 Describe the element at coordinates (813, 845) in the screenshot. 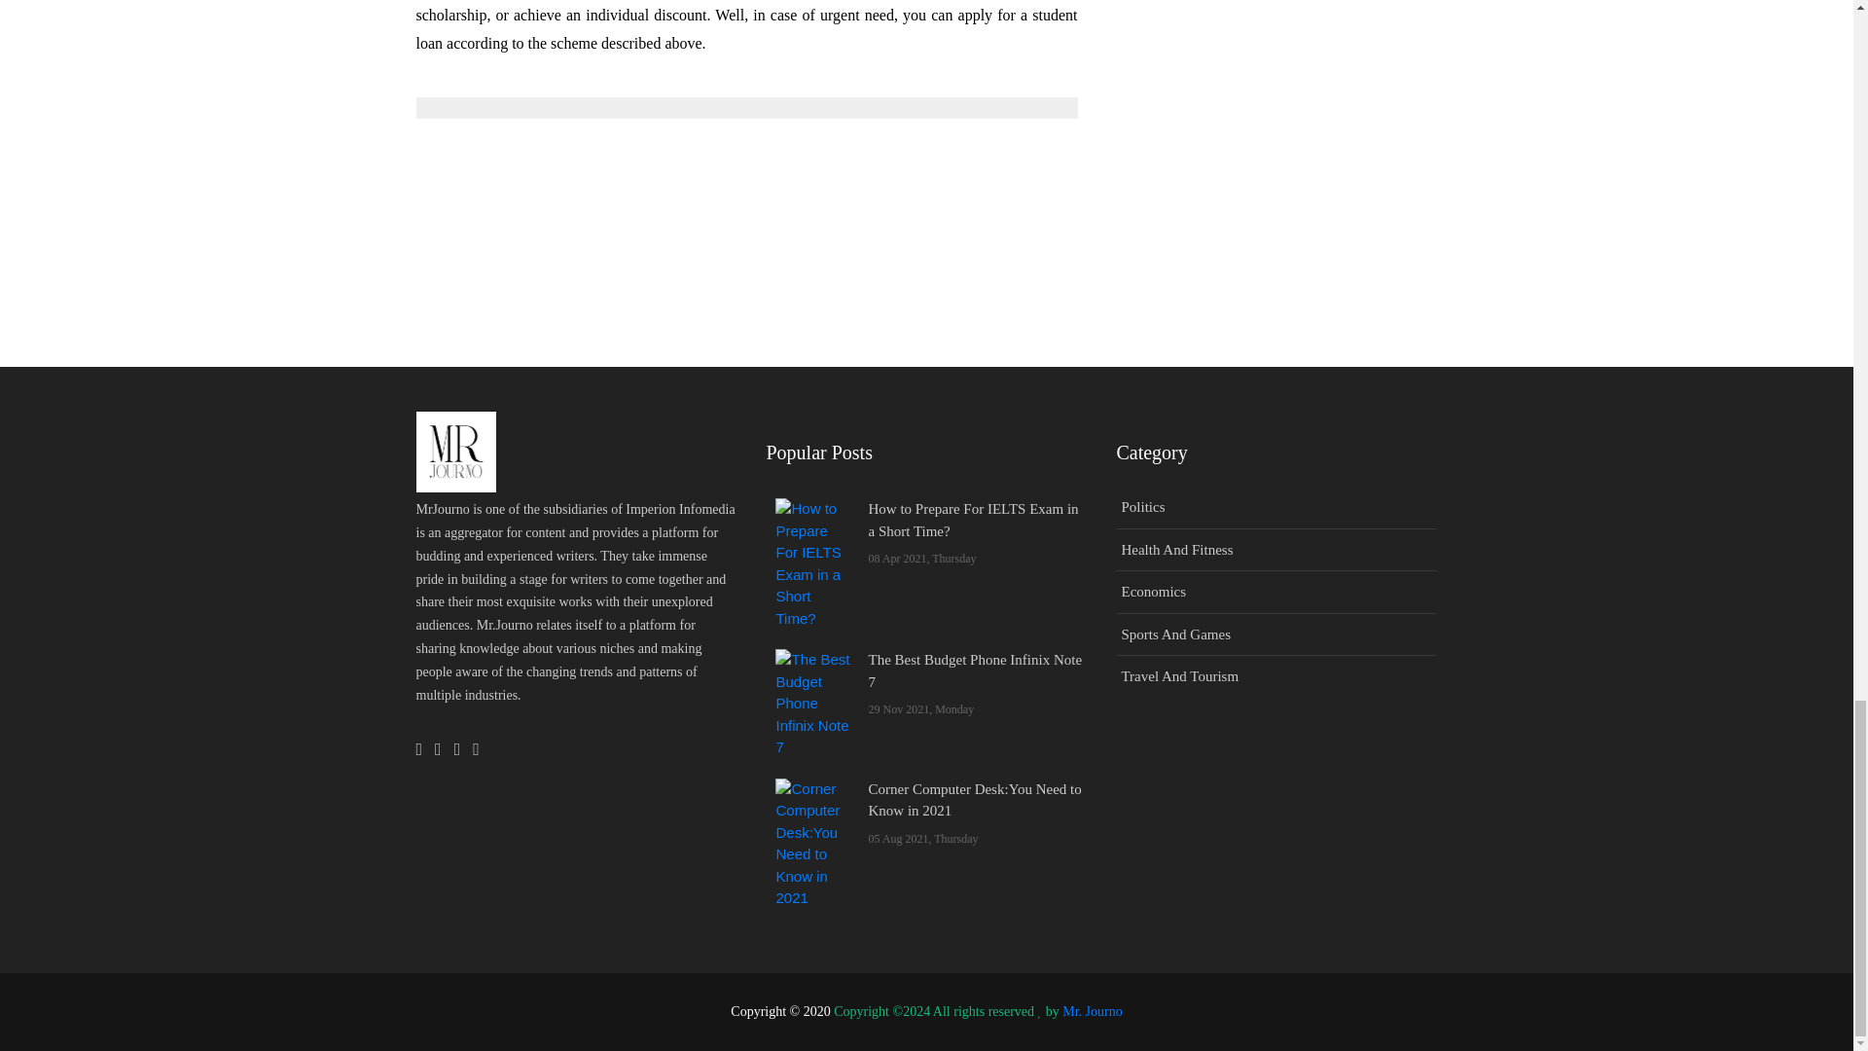

I see `Corner Computer Desk:You Need to Know in 2021` at that location.